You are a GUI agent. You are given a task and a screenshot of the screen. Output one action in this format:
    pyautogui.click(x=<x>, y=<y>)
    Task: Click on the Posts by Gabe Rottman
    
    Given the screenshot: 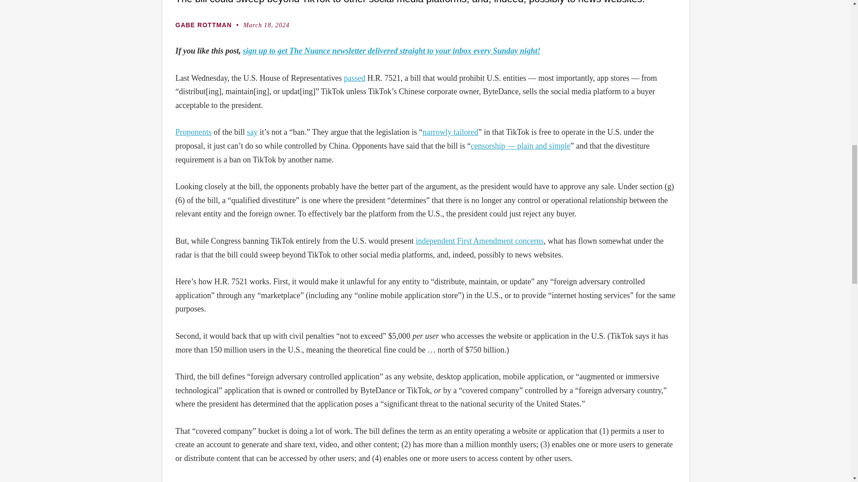 What is the action you would take?
    pyautogui.click(x=208, y=25)
    